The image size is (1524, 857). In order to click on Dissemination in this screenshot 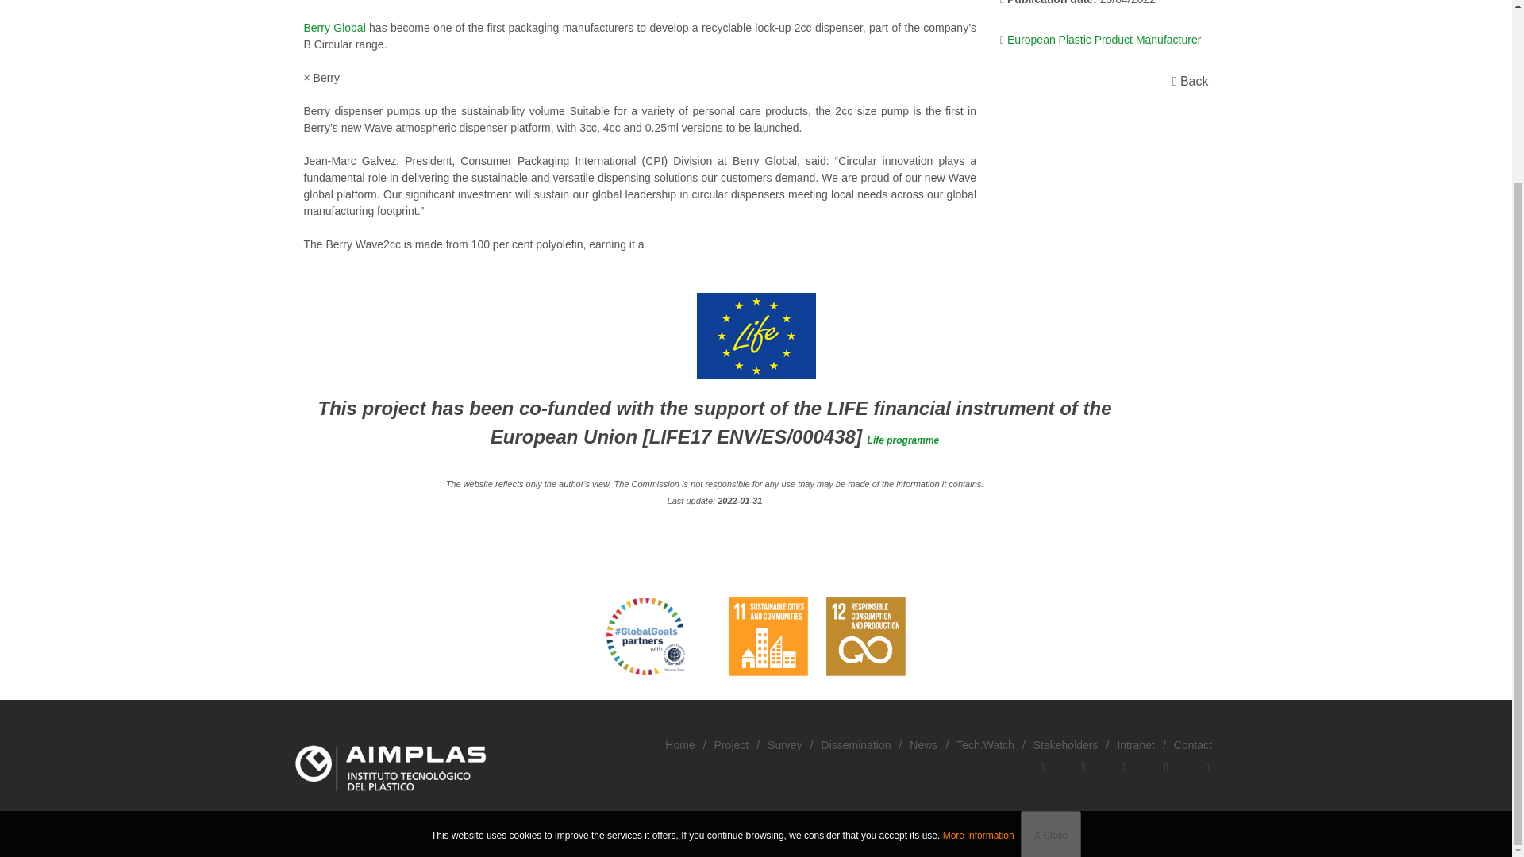, I will do `click(856, 744)`.